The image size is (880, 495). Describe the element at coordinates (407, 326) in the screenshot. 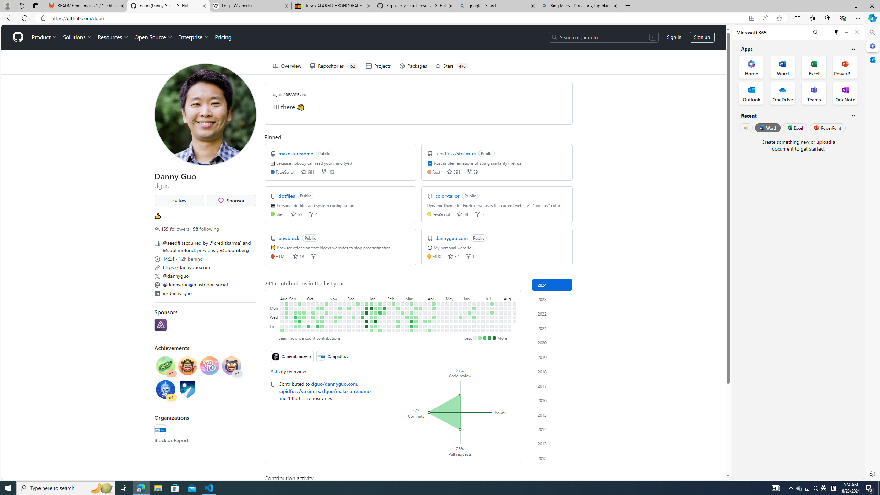

I see `No contributions on March 8th.` at that location.